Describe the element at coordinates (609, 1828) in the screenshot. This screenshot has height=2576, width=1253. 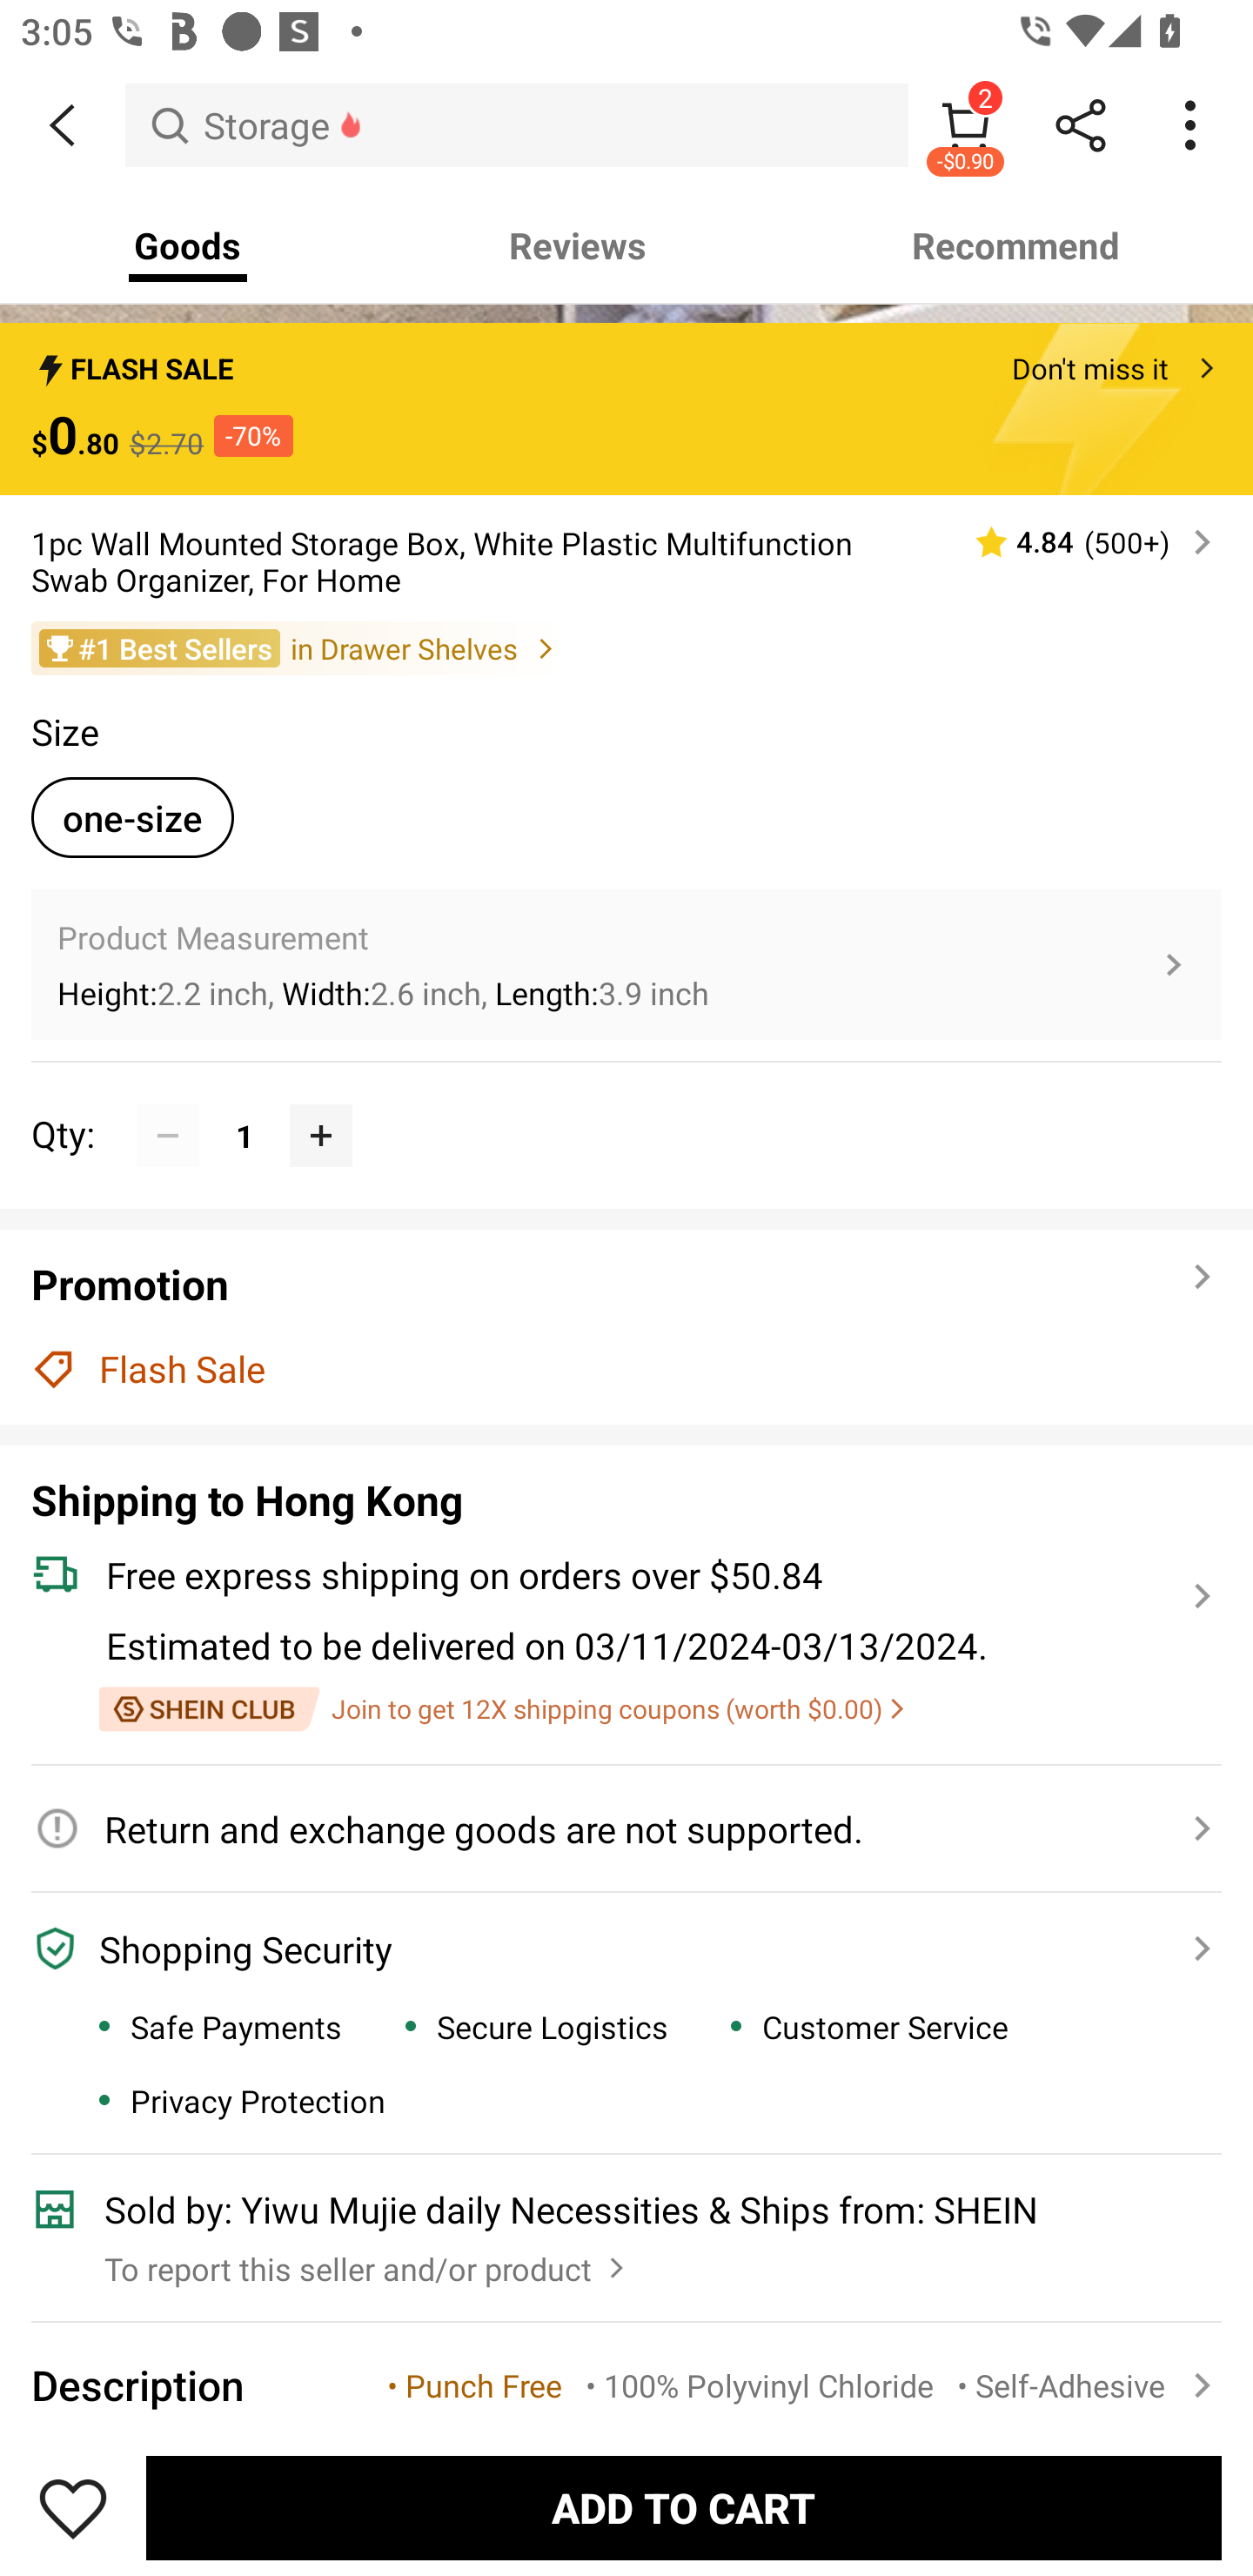
I see `Return and exchange goods are not supported.` at that location.